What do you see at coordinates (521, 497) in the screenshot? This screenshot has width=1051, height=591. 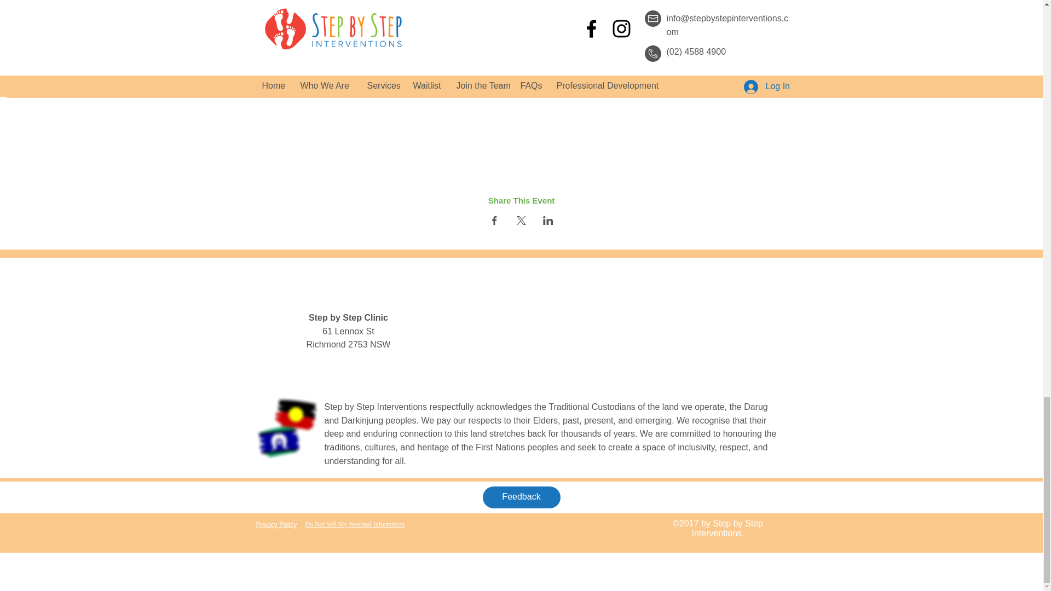 I see `Feedback` at bounding box center [521, 497].